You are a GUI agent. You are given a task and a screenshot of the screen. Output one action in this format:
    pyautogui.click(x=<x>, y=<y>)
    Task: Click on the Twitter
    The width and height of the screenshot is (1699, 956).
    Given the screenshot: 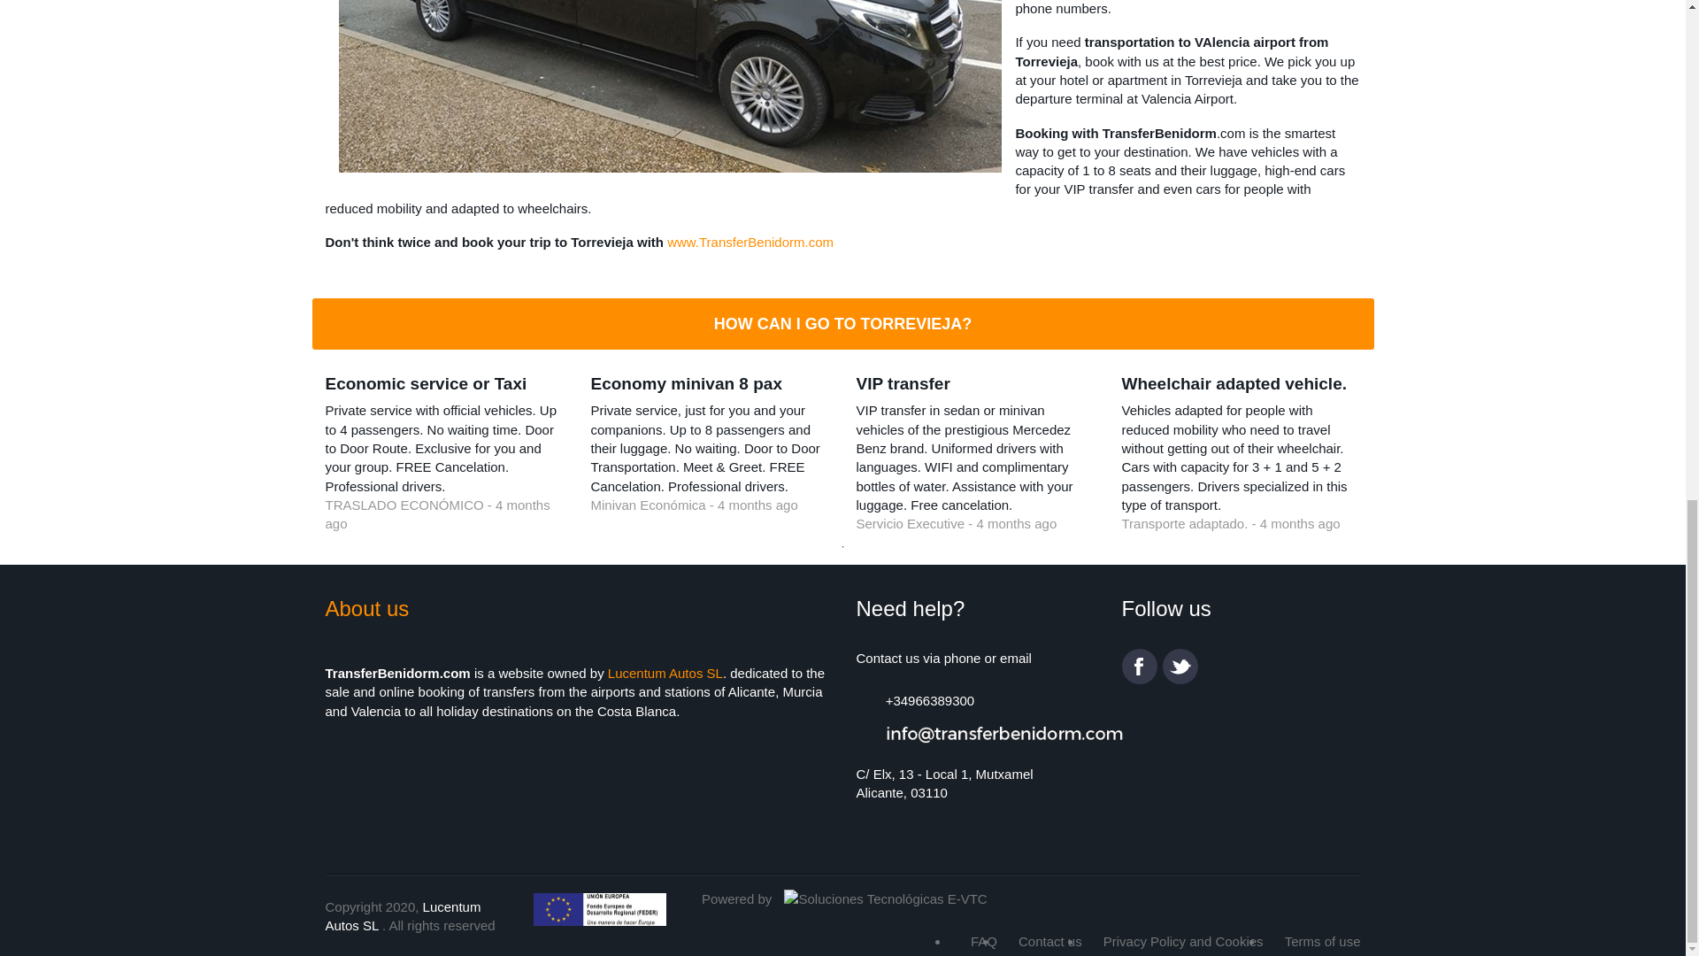 What is the action you would take?
    pyautogui.click(x=1180, y=667)
    